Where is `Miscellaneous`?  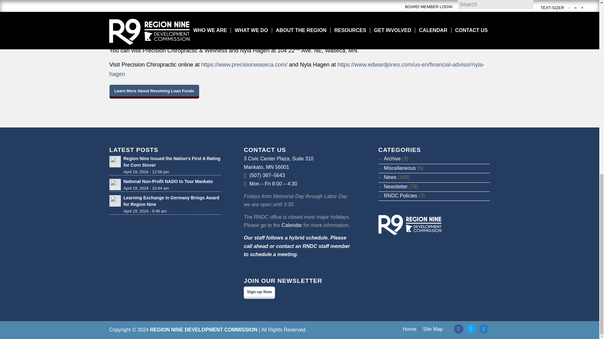
Miscellaneous is located at coordinates (397, 168).